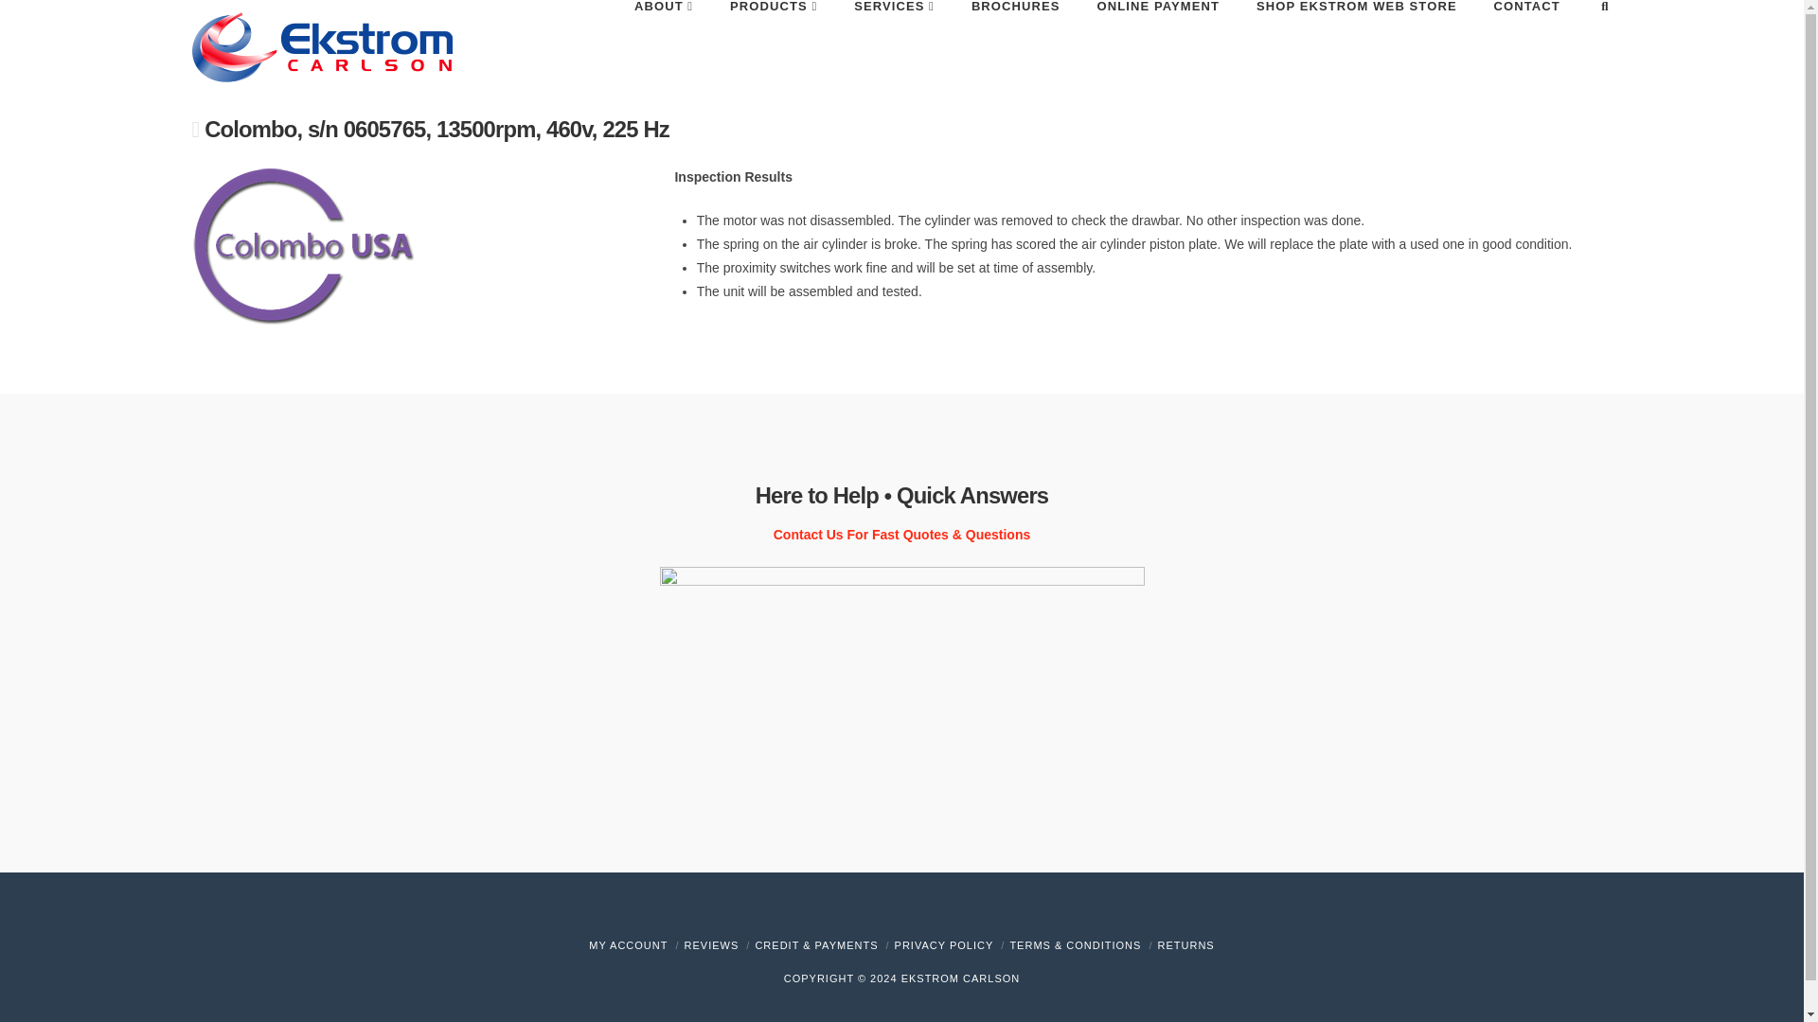 This screenshot has width=1818, height=1022. I want to click on BROCHURES, so click(1015, 40).